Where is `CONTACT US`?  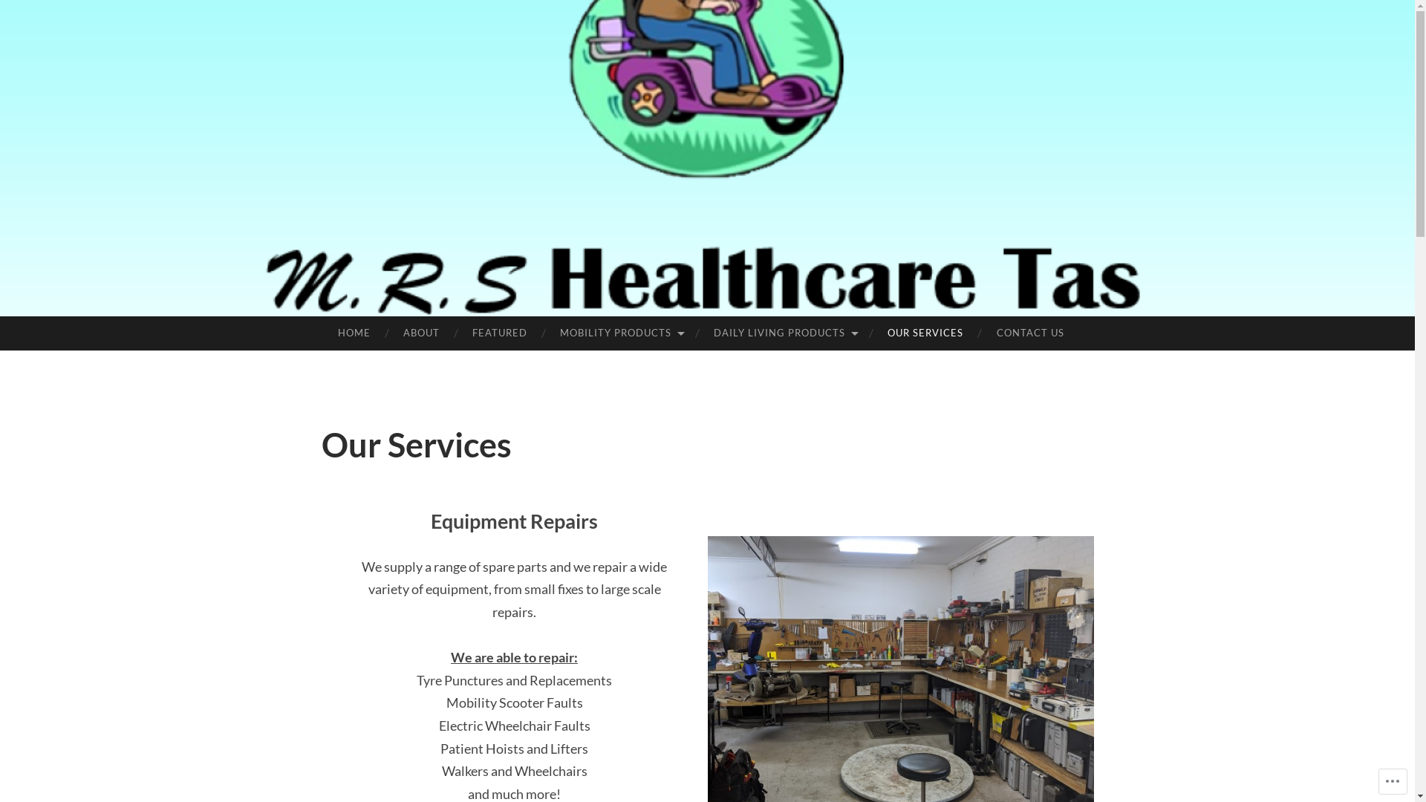
CONTACT US is located at coordinates (1029, 333).